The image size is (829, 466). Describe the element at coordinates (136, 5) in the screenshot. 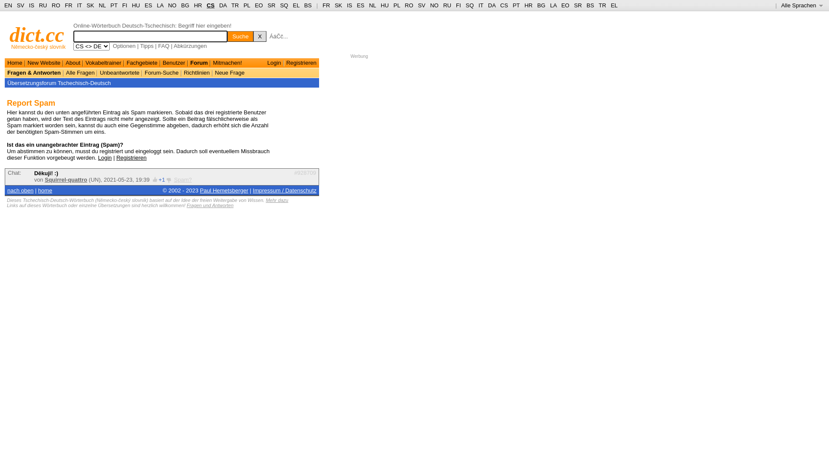

I see `HU` at that location.